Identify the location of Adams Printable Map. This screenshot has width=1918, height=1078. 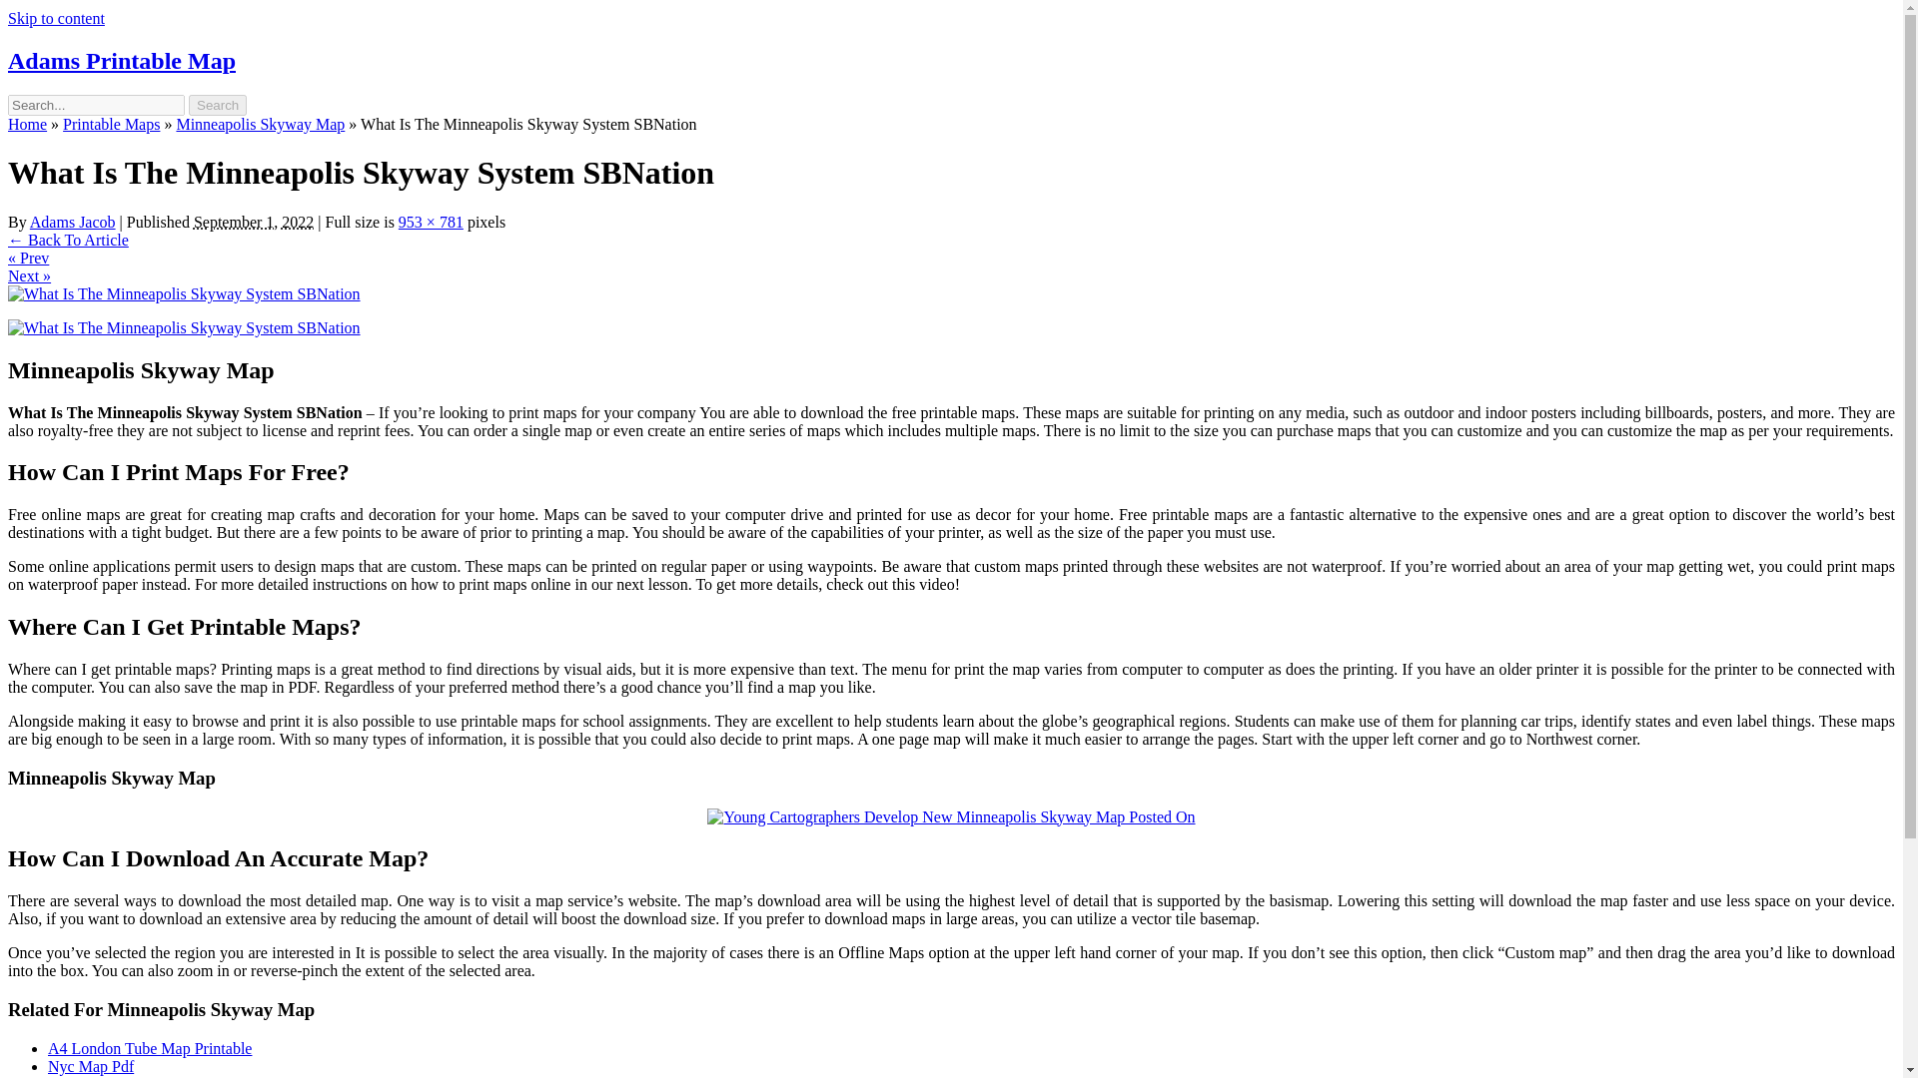
(122, 60).